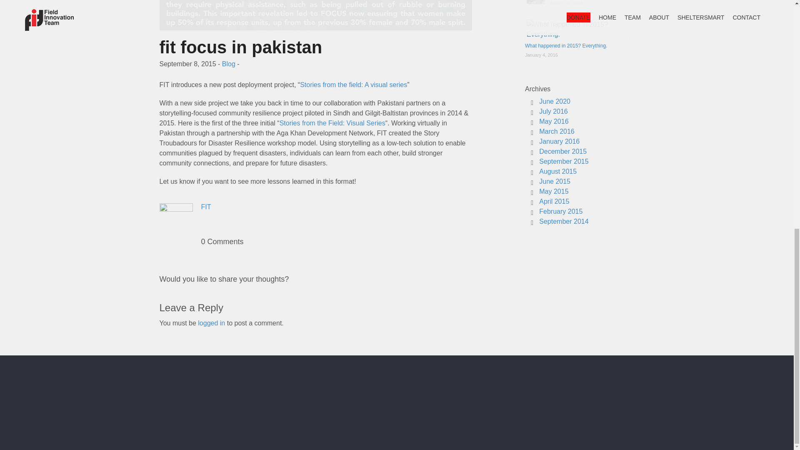 The width and height of the screenshot is (800, 450). What do you see at coordinates (555, 181) in the screenshot?
I see `June 2015` at bounding box center [555, 181].